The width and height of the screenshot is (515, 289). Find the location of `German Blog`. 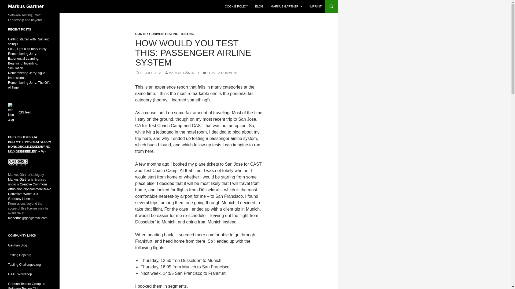

German Blog is located at coordinates (18, 245).